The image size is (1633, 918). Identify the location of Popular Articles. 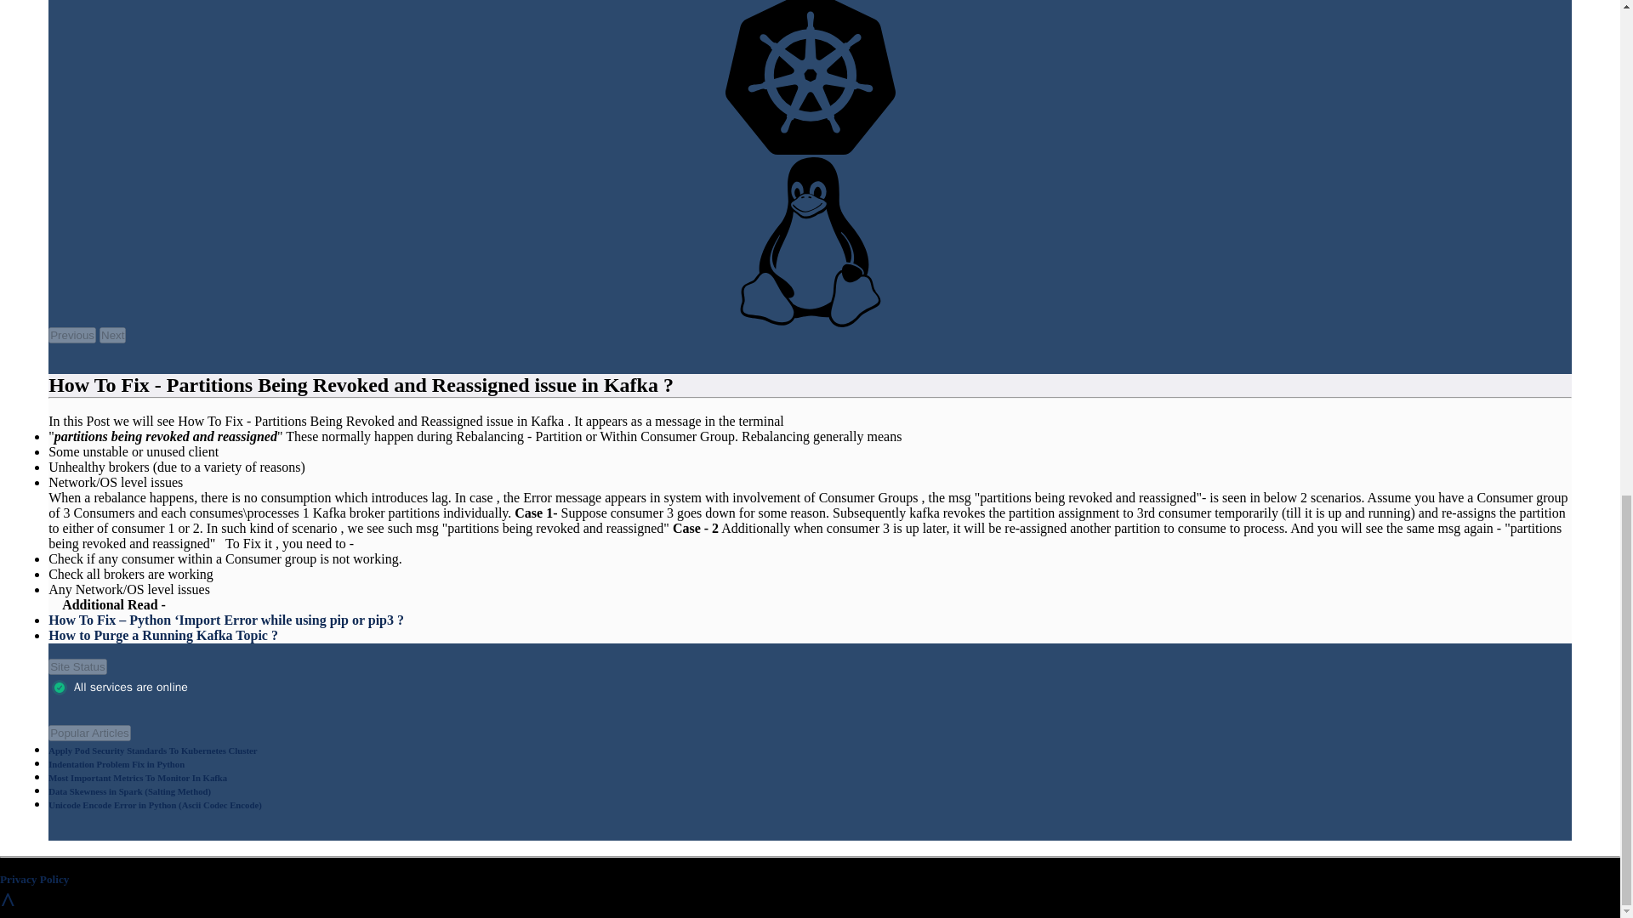
(89, 733).